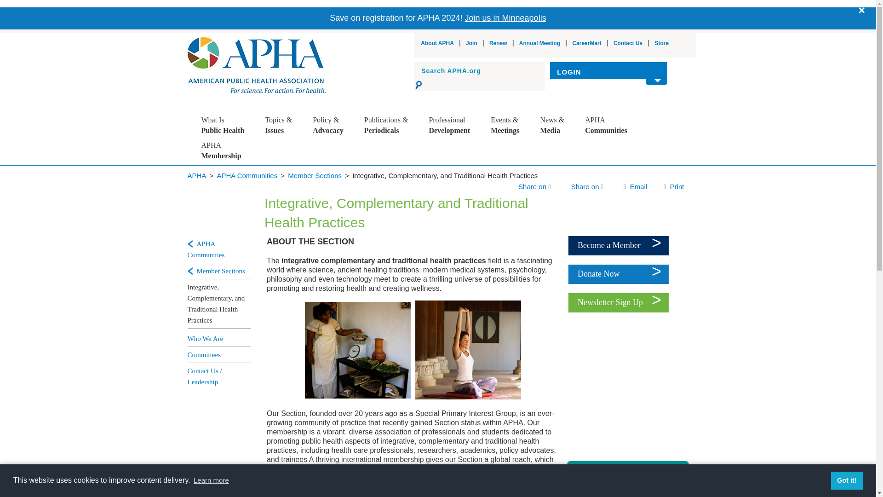  What do you see at coordinates (399, 180) in the screenshot?
I see `Books` at bounding box center [399, 180].